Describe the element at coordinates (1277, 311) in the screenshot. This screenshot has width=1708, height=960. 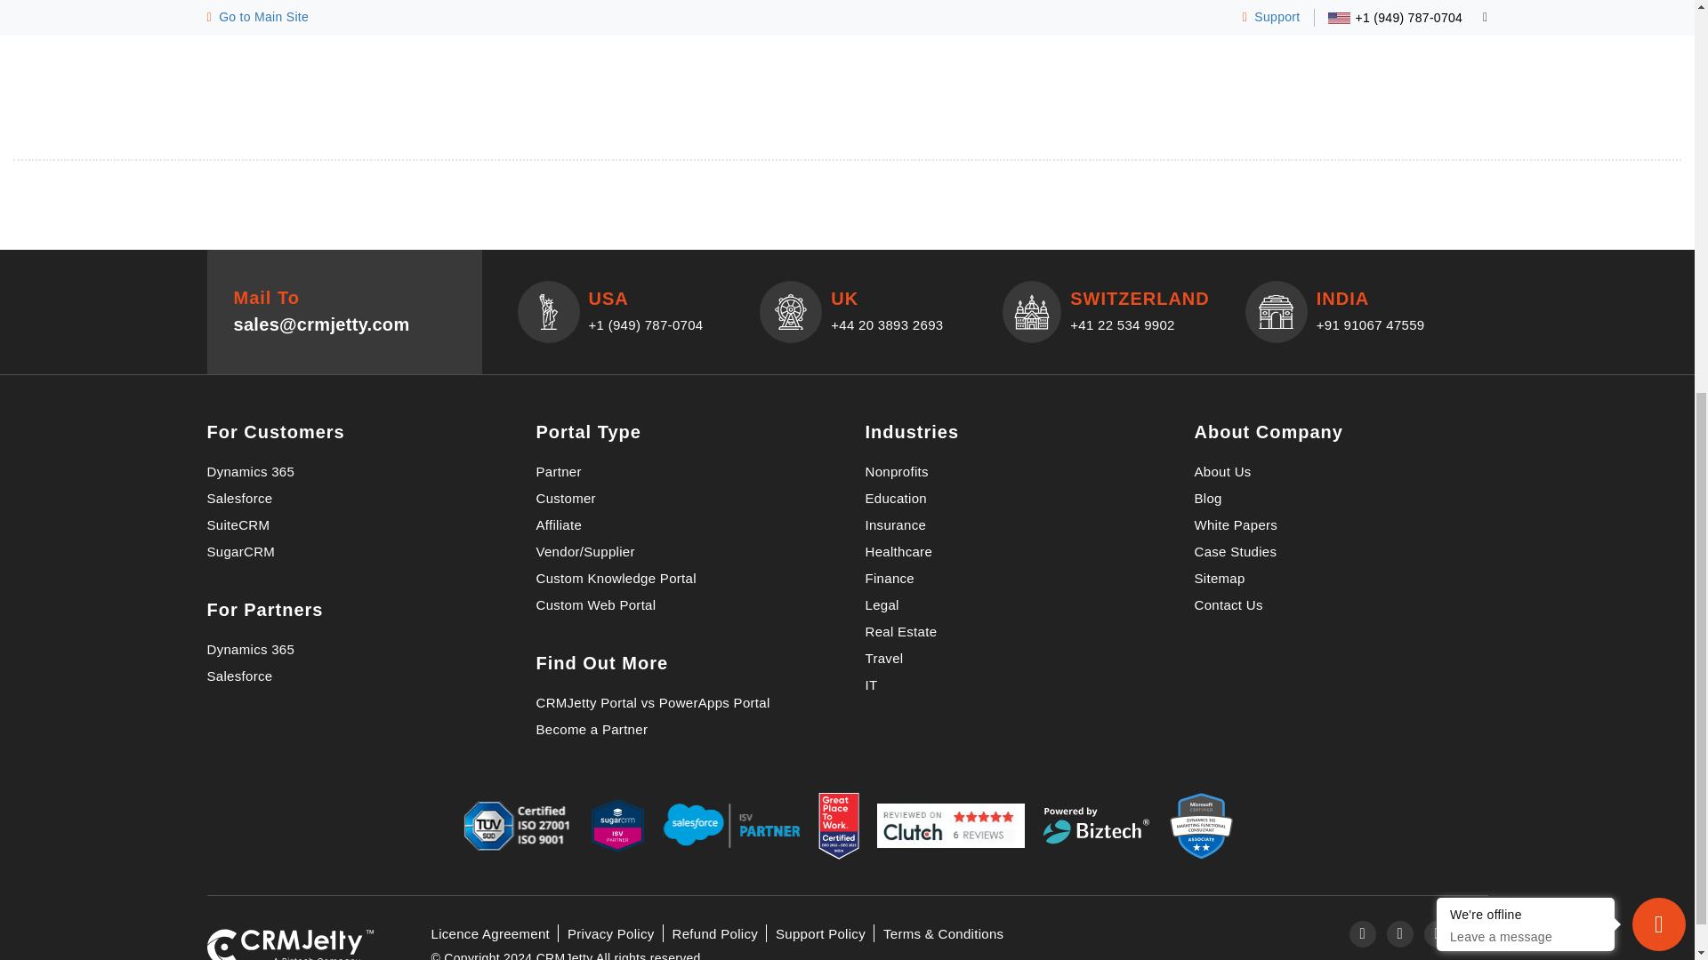
I see `INDIA` at that location.